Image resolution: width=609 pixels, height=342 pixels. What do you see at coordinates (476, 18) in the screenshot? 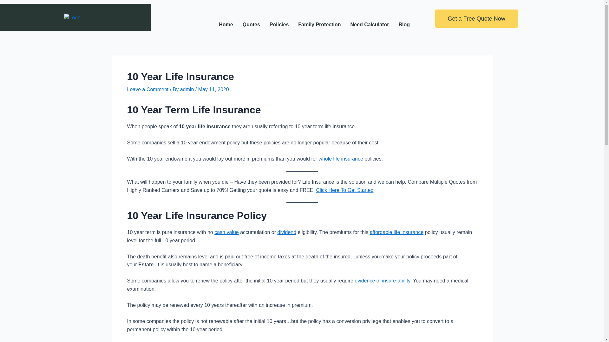
I see `Get a Free Quote Now` at bounding box center [476, 18].